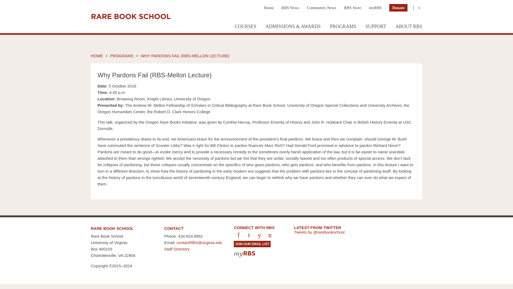  Describe the element at coordinates (245, 27) in the screenshot. I see `COURSES` at that location.